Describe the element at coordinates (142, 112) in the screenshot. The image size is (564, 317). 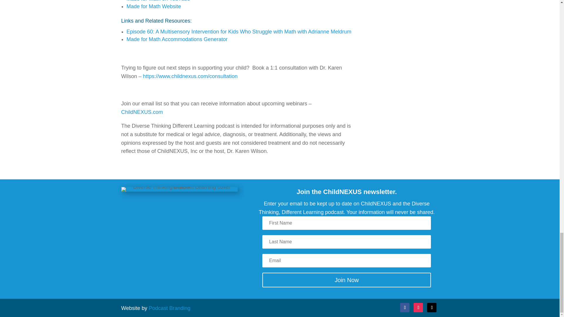
I see `ChildNEXUS.com` at that location.